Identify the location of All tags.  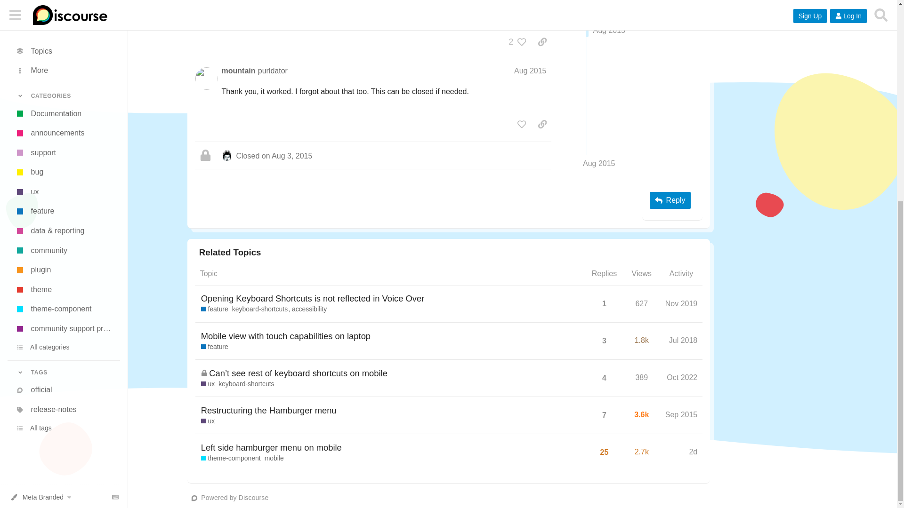
(64, 99).